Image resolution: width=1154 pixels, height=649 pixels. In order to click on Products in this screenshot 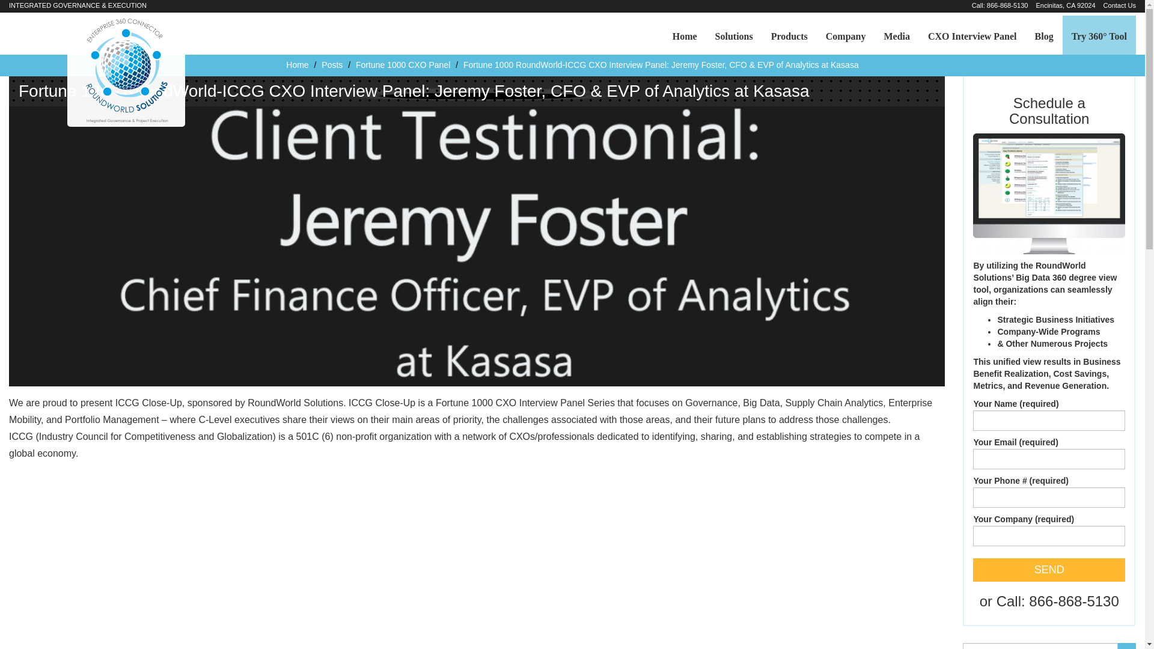, I will do `click(789, 36)`.